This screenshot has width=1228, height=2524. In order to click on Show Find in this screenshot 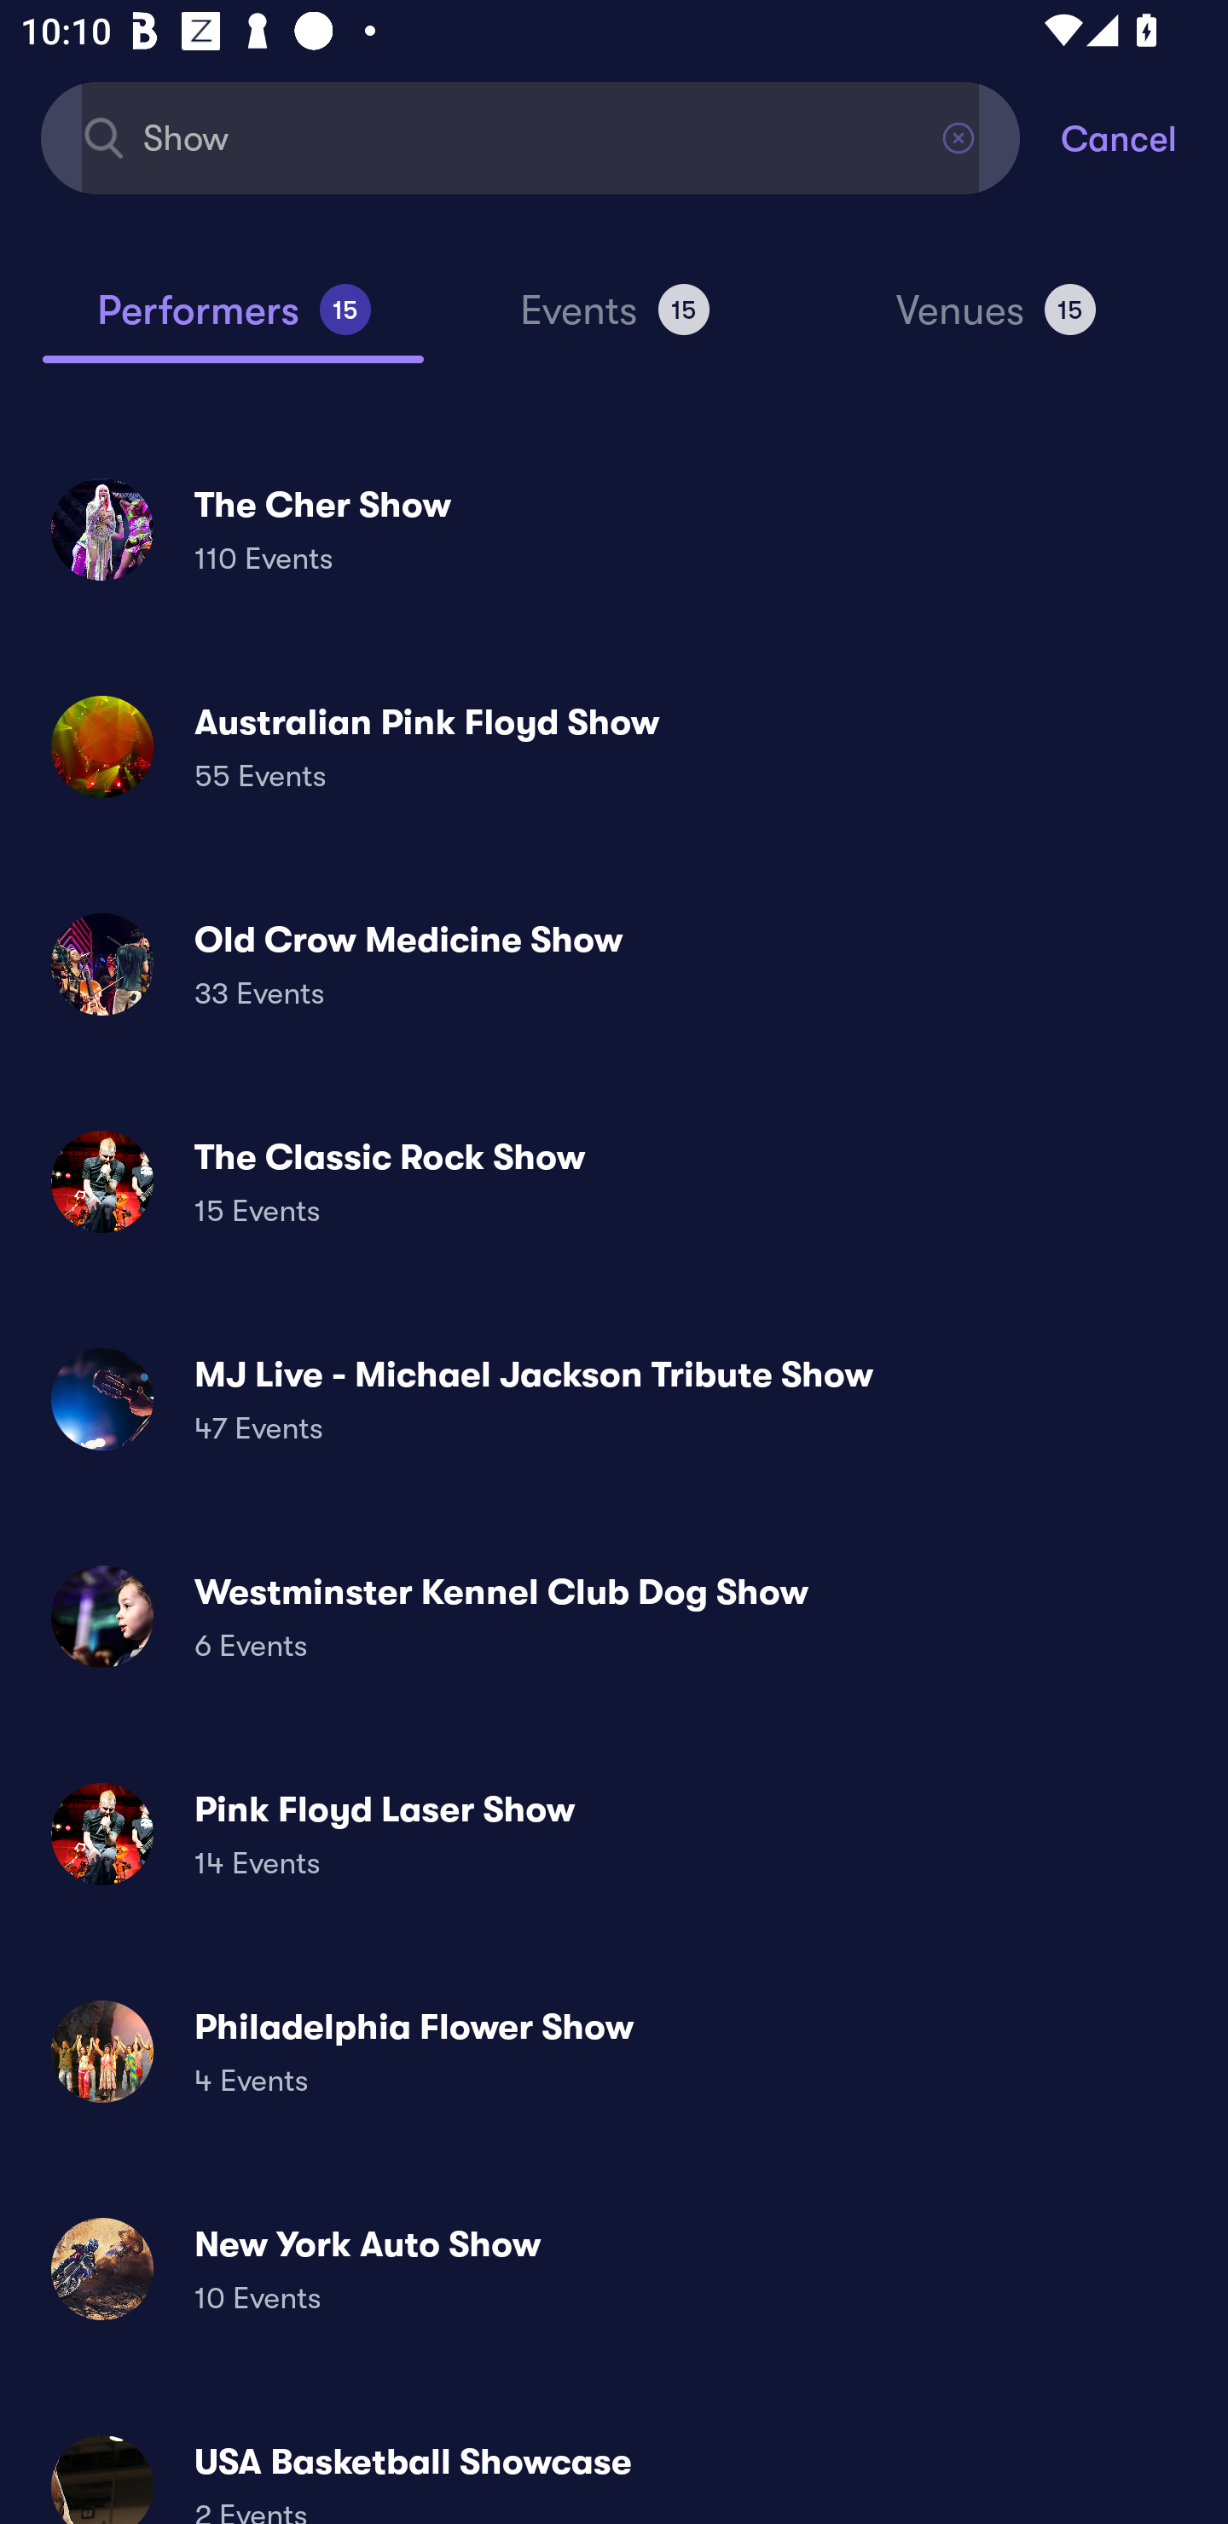, I will do `click(530, 136)`.